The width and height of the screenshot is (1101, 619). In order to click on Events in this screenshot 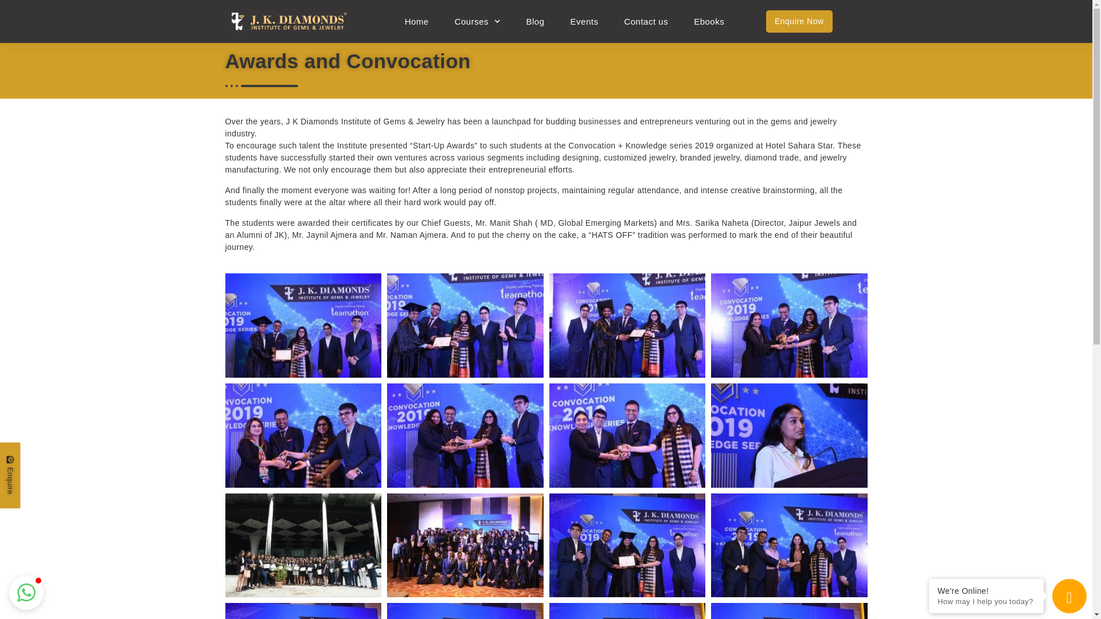, I will do `click(584, 22)`.